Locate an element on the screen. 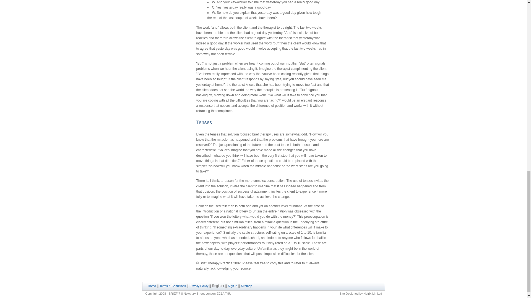 The width and height of the screenshot is (531, 298). Sign In is located at coordinates (232, 286).